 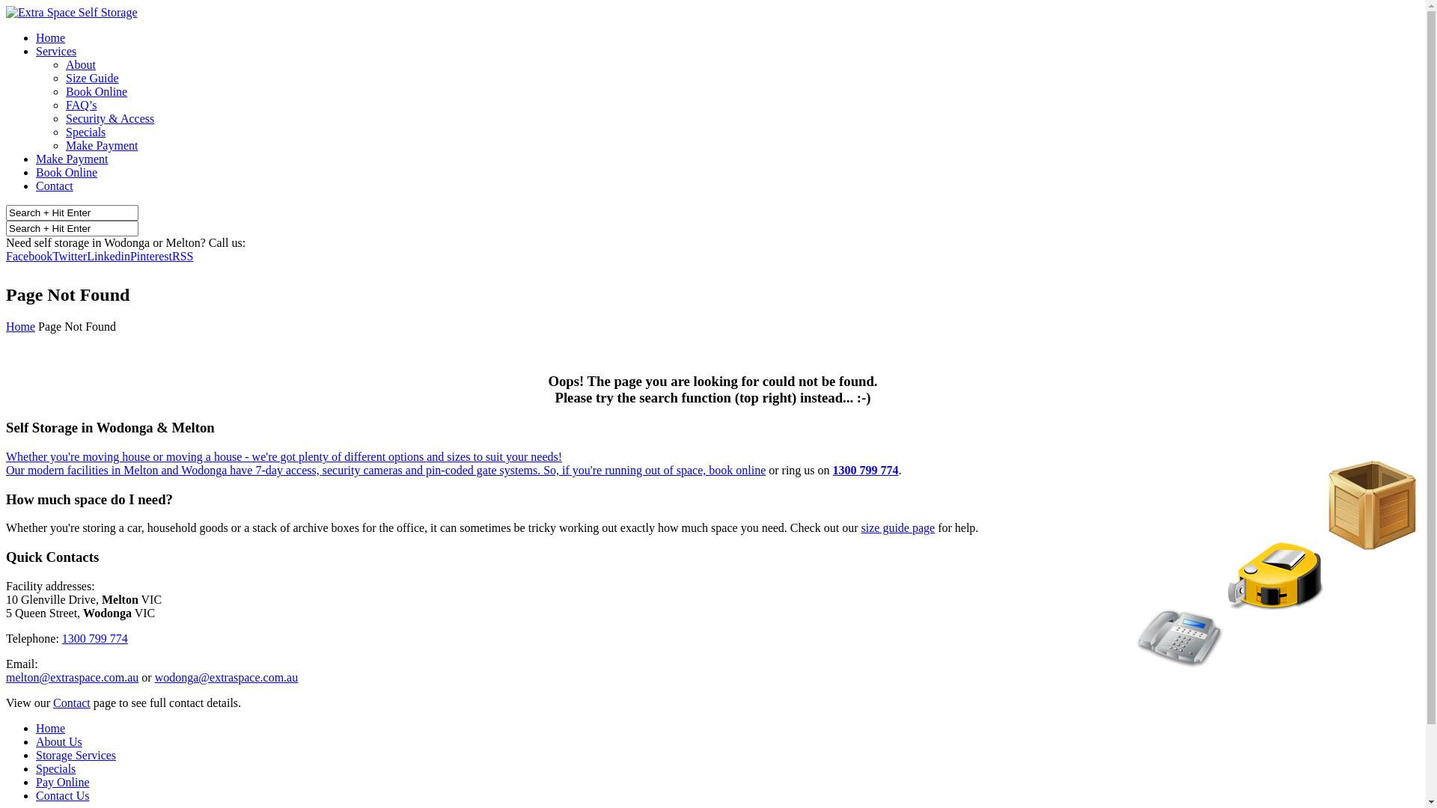 What do you see at coordinates (29, 256) in the screenshot?
I see `Facebook` at bounding box center [29, 256].